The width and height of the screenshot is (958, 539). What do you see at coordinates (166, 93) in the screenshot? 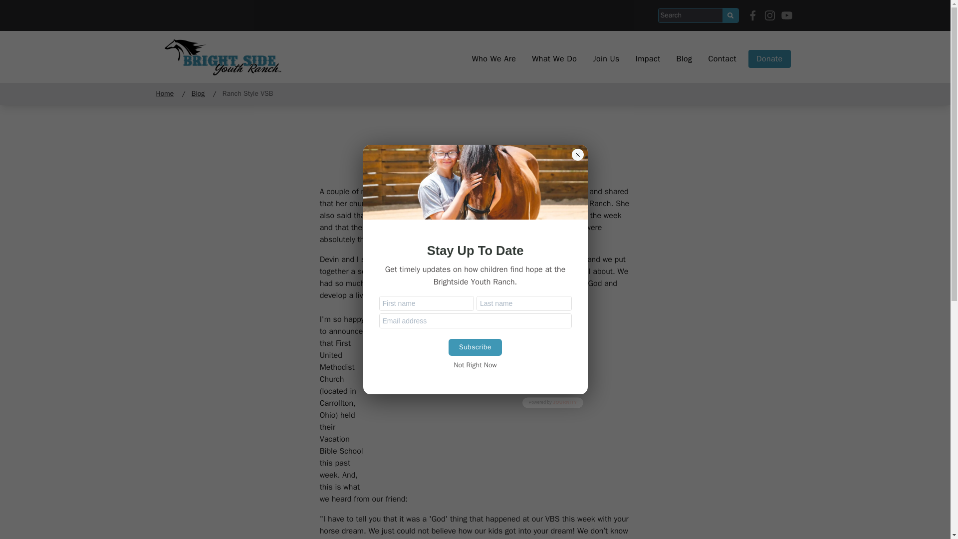
I see `Home` at bounding box center [166, 93].